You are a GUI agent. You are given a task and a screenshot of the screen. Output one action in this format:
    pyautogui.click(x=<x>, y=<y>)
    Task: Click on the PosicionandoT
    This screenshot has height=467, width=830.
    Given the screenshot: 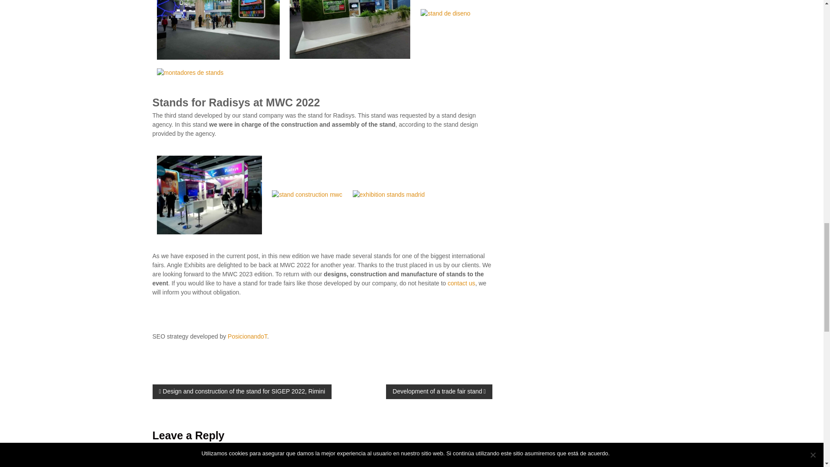 What is the action you would take?
    pyautogui.click(x=247, y=336)
    